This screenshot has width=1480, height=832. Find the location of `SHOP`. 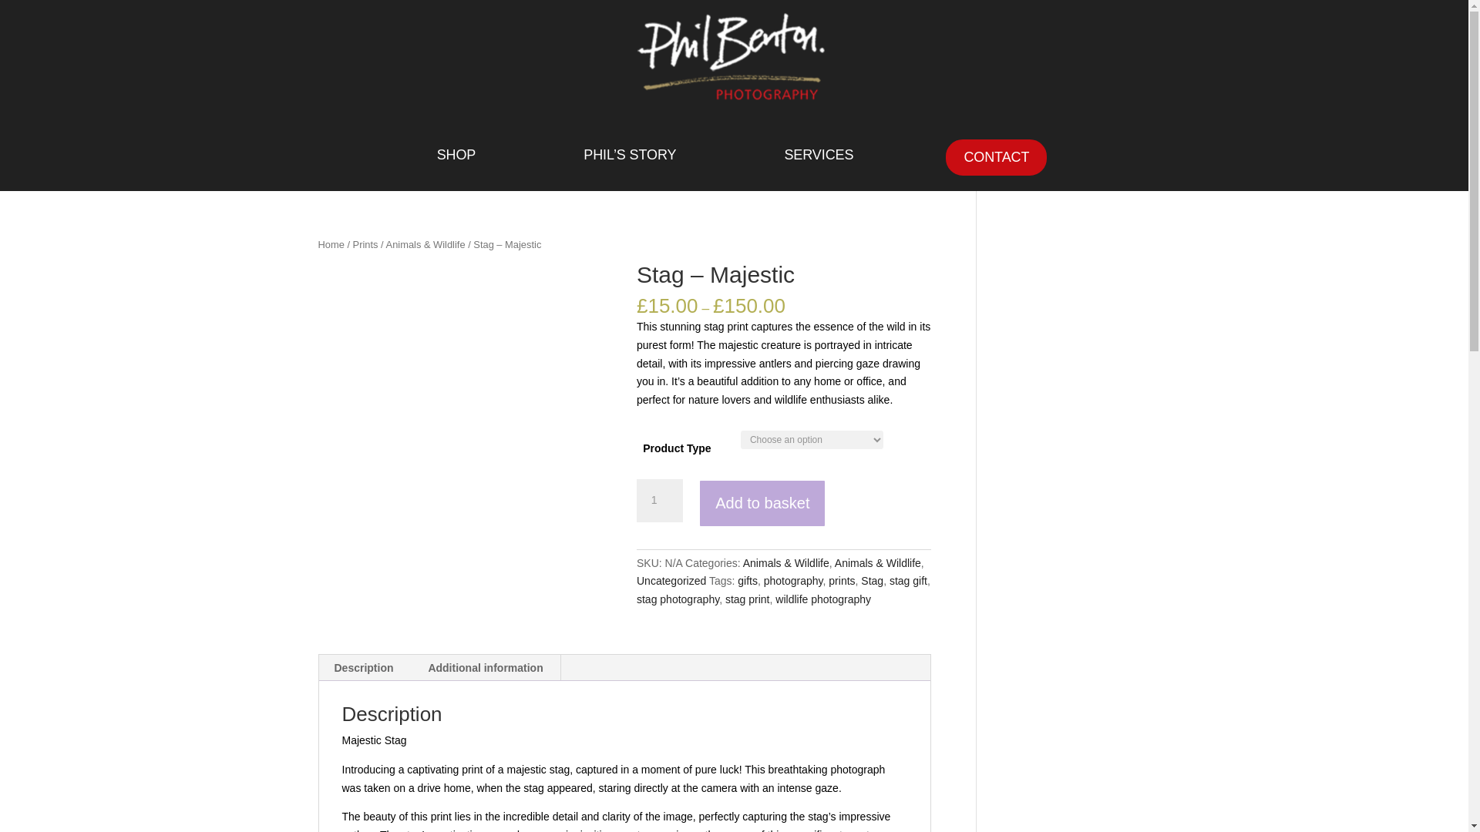

SHOP is located at coordinates (456, 154).